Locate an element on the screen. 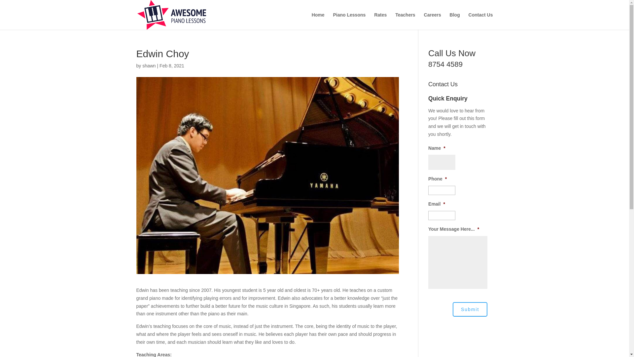 The image size is (634, 357). Contact Us is located at coordinates (481, 21).